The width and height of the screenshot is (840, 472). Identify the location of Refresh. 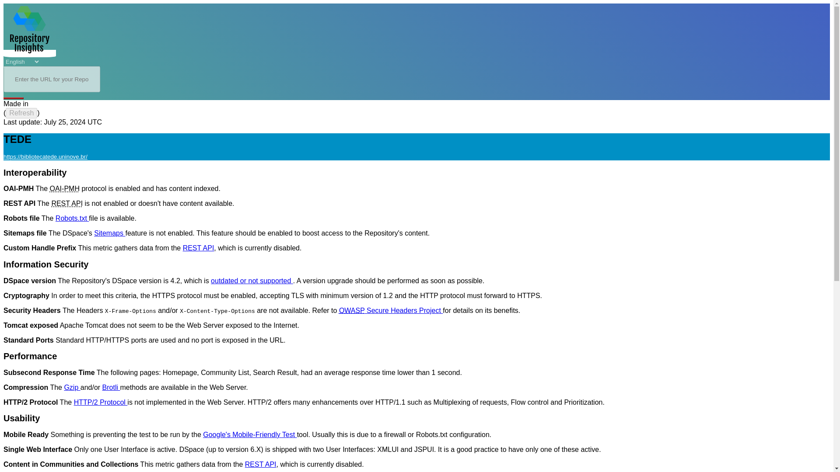
(21, 113).